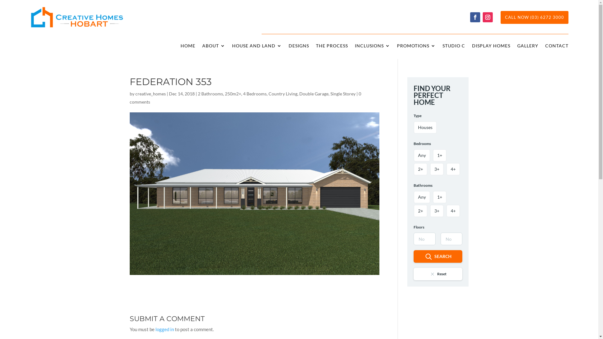 This screenshot has width=603, height=339. I want to click on Double Garage, so click(313, 94).